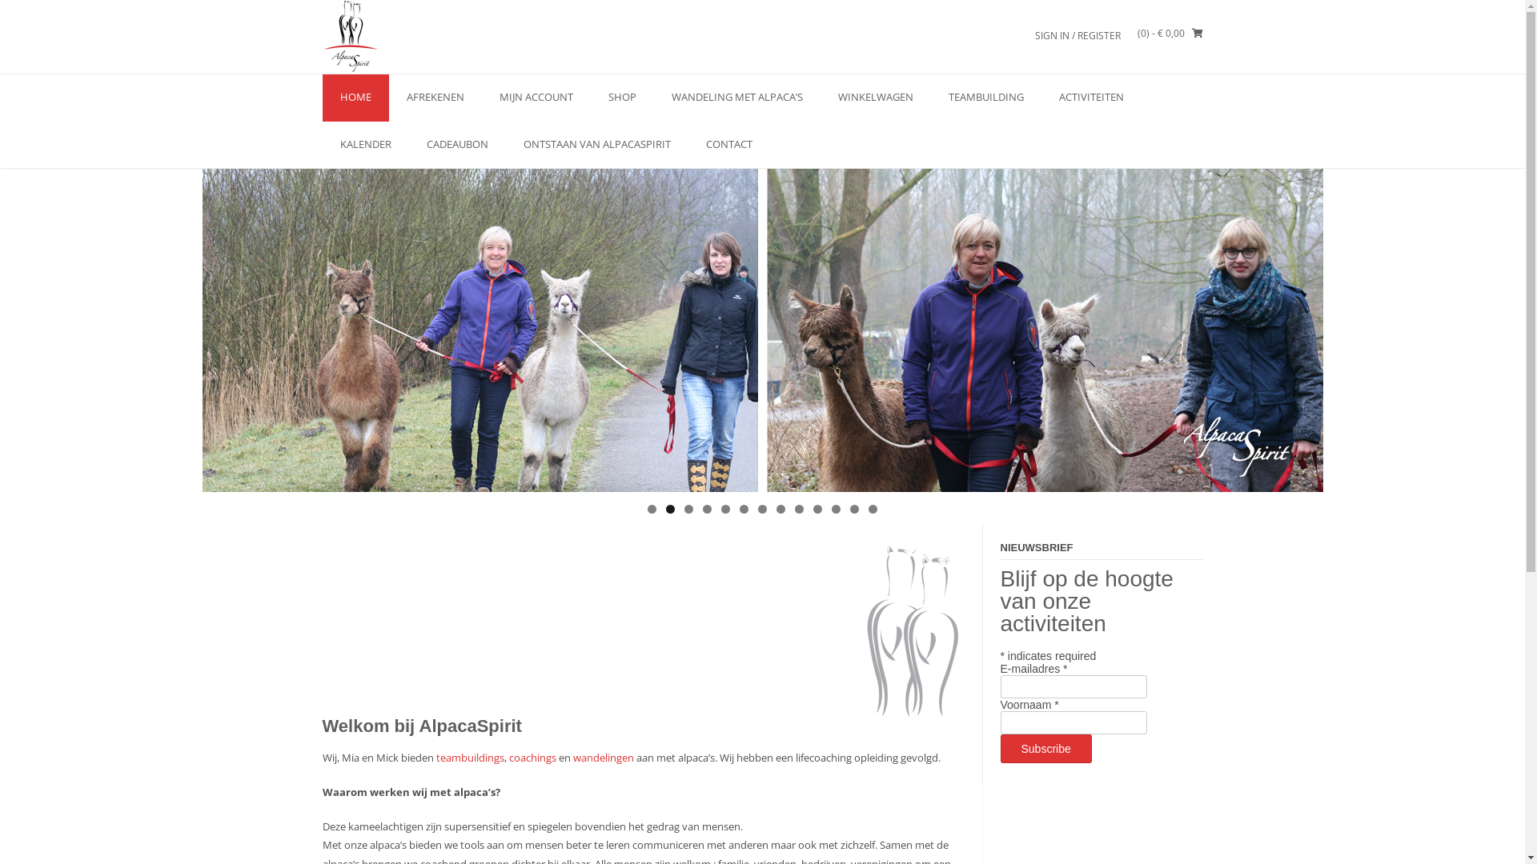 This screenshot has height=864, width=1537. Describe the element at coordinates (818, 509) in the screenshot. I see `10` at that location.